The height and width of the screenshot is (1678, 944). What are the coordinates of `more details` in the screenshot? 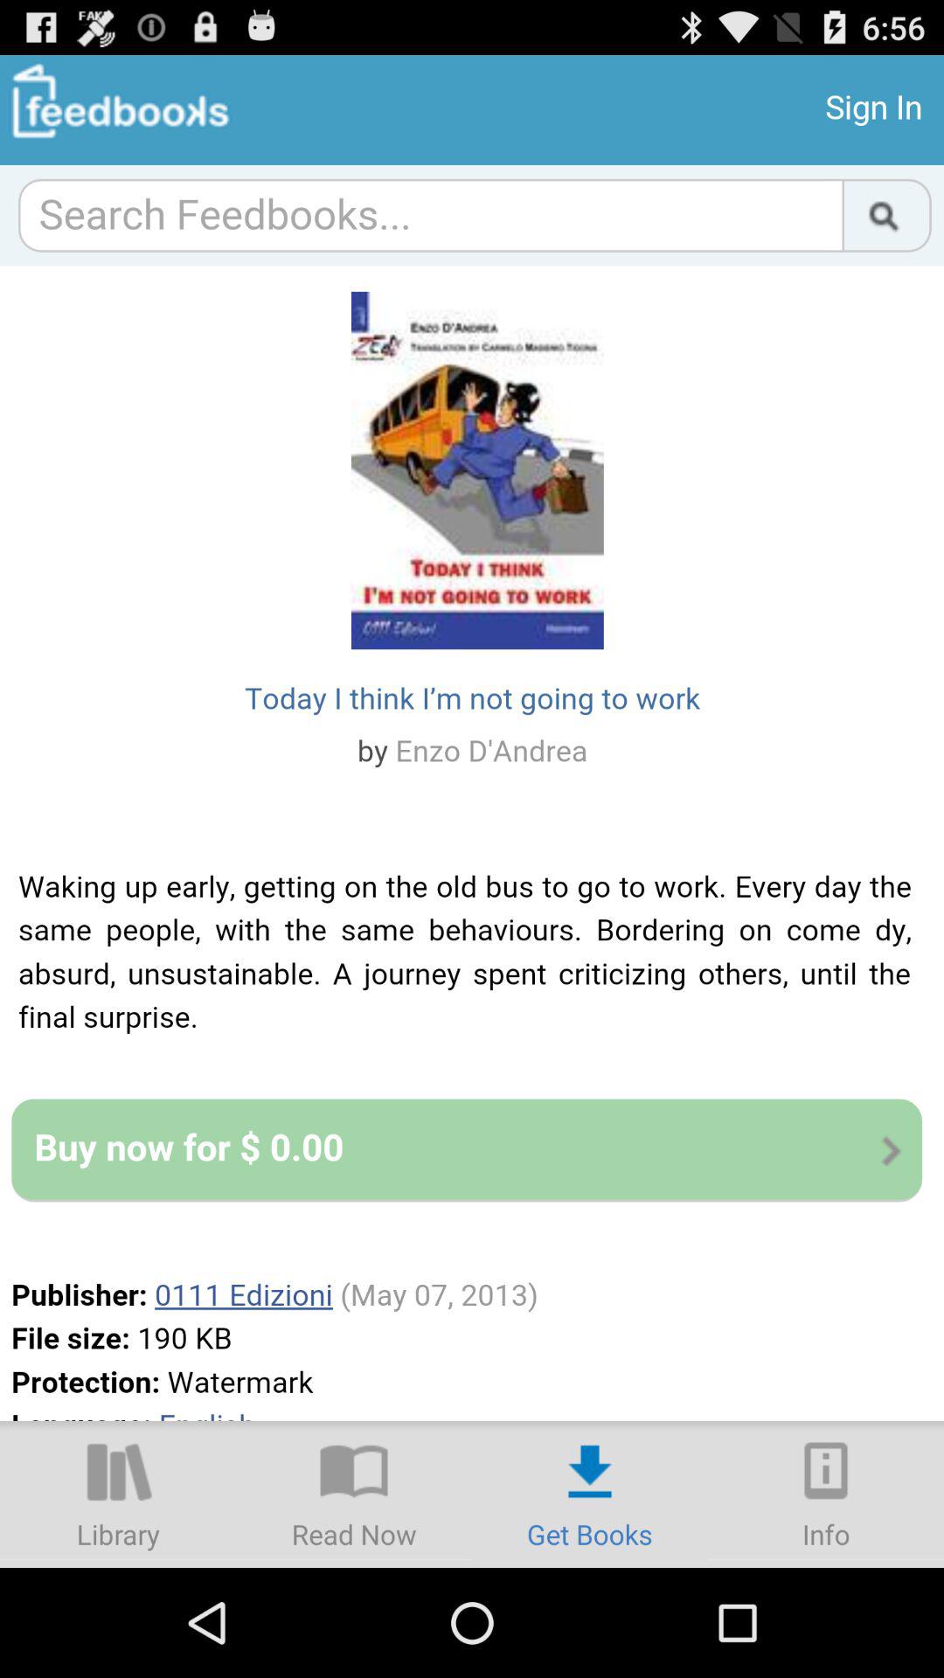 It's located at (826, 1494).